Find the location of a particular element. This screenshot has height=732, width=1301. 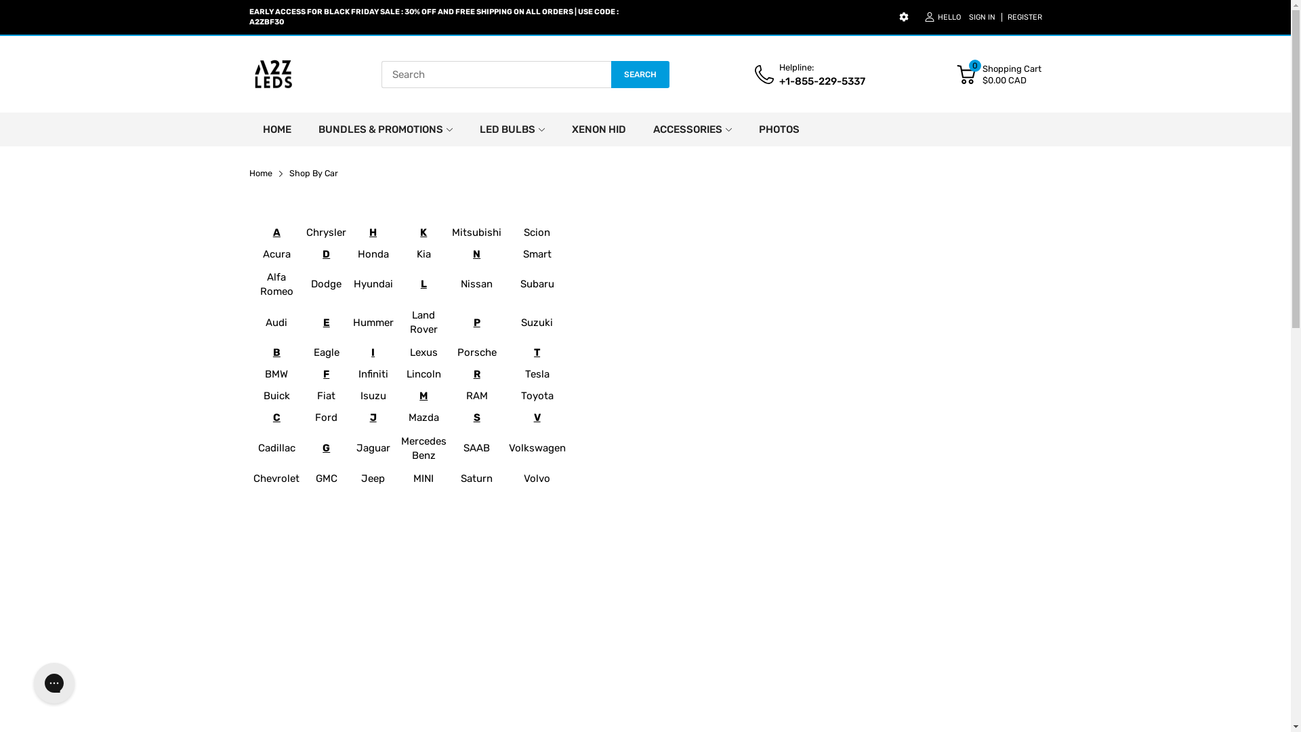

Cadillac is located at coordinates (276, 448).